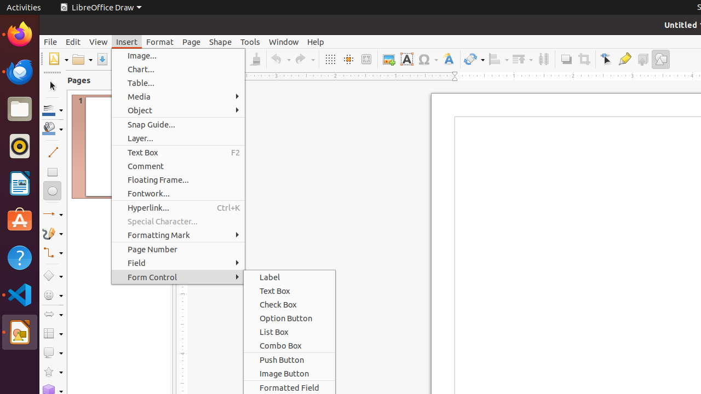  I want to click on Shadow, so click(566, 59).